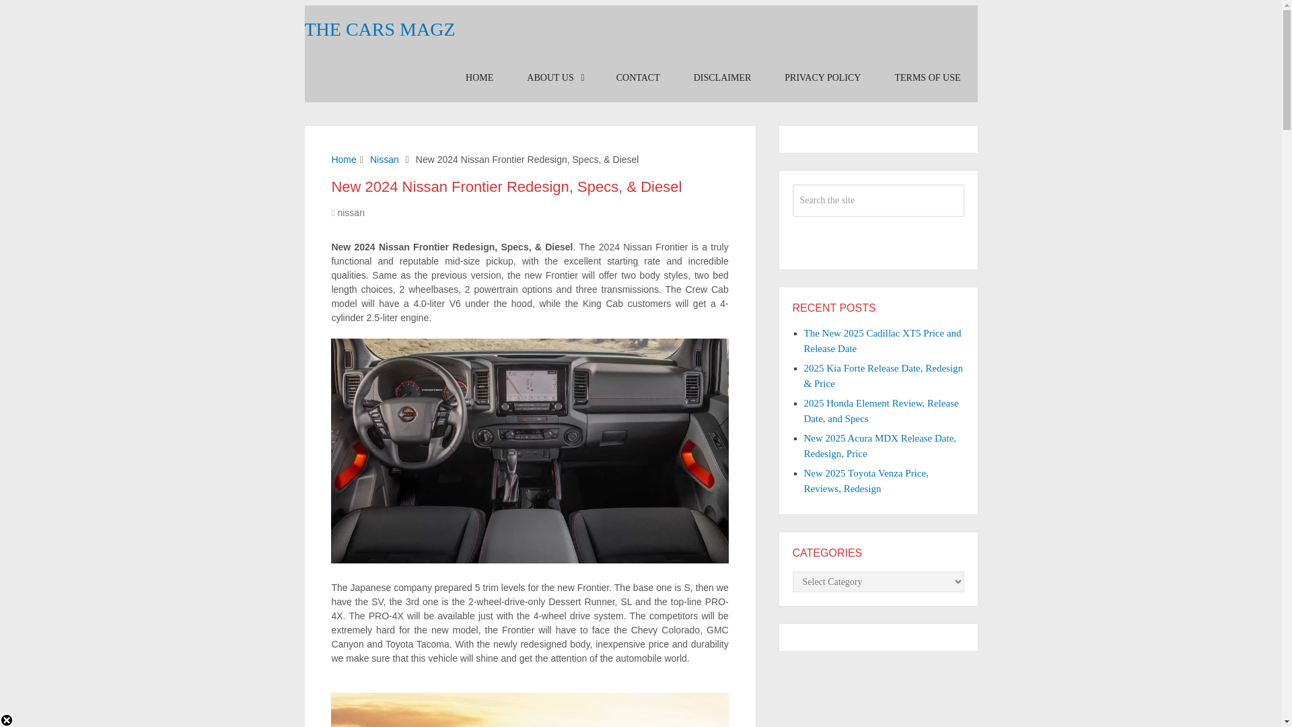 This screenshot has width=1292, height=727. I want to click on The New 2025 Cadillac XT5 Price and Release Date, so click(882, 341).